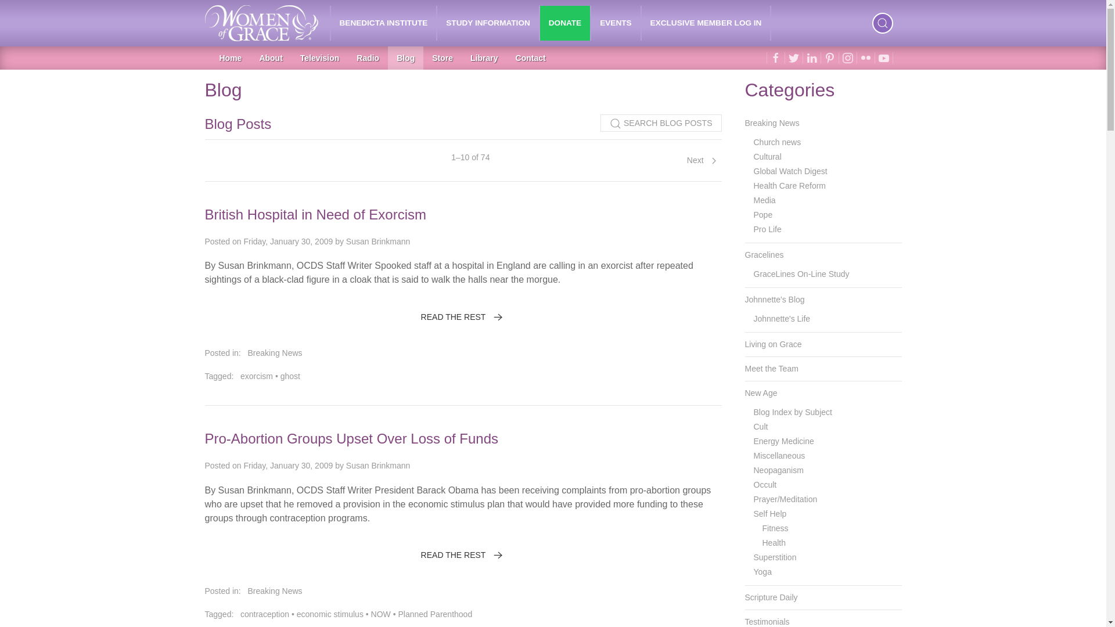 The width and height of the screenshot is (1115, 627). Describe the element at coordinates (564, 23) in the screenshot. I see `DONATE` at that location.